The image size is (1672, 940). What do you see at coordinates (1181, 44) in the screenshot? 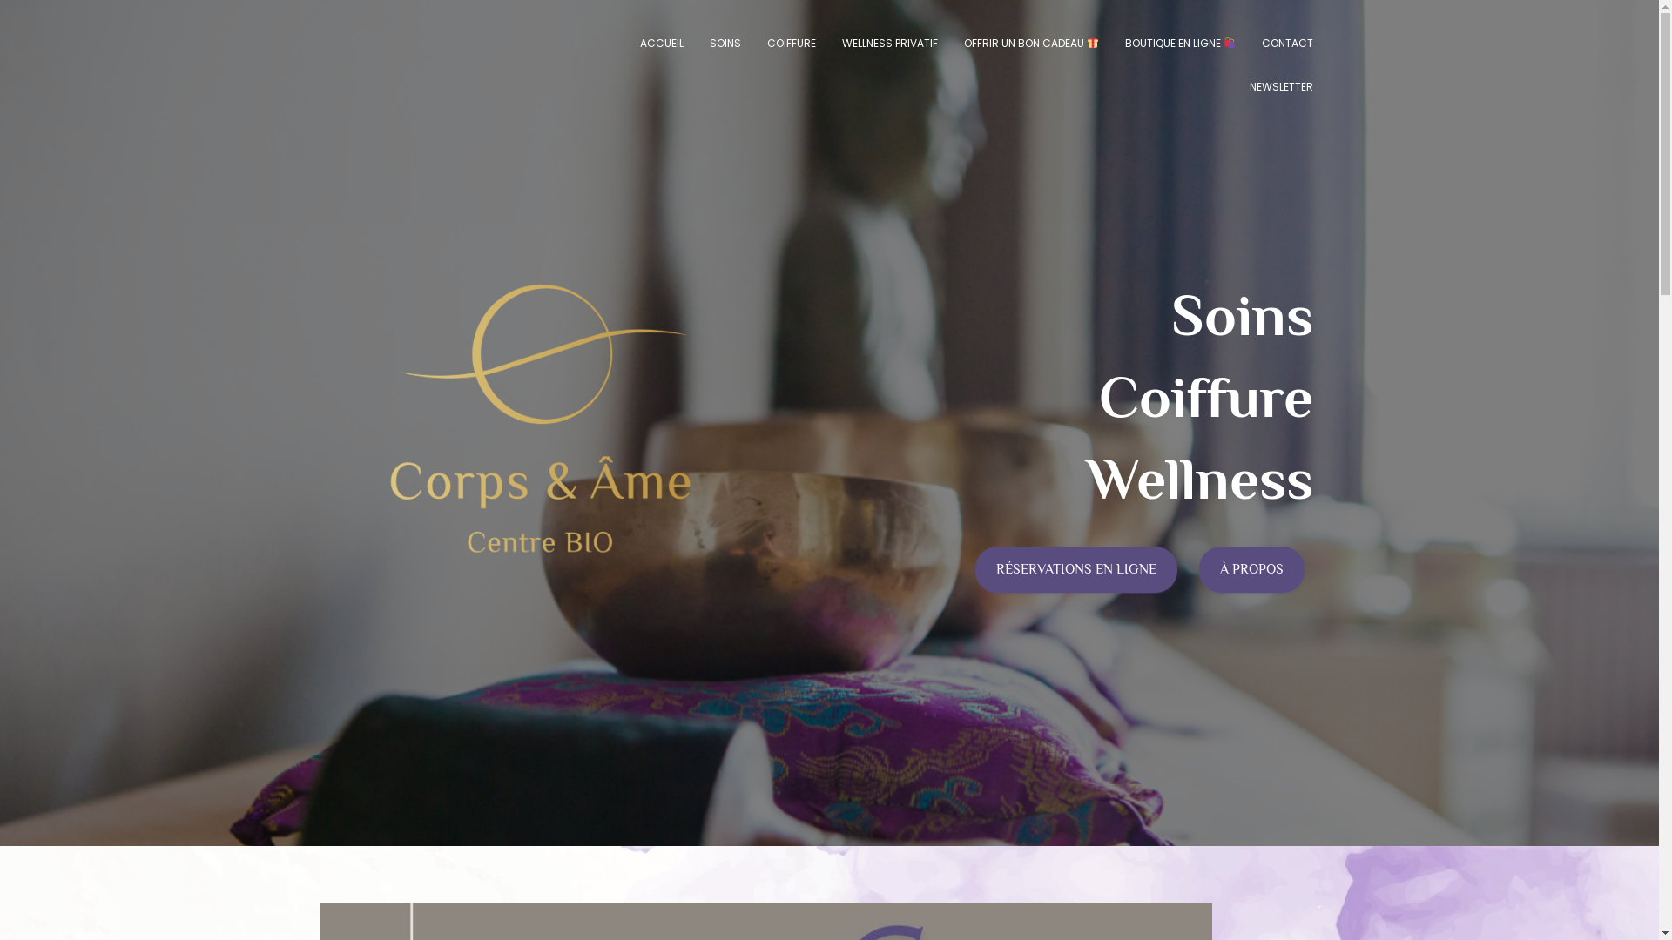
I see `BOUTIQUE EN LIGNE` at bounding box center [1181, 44].